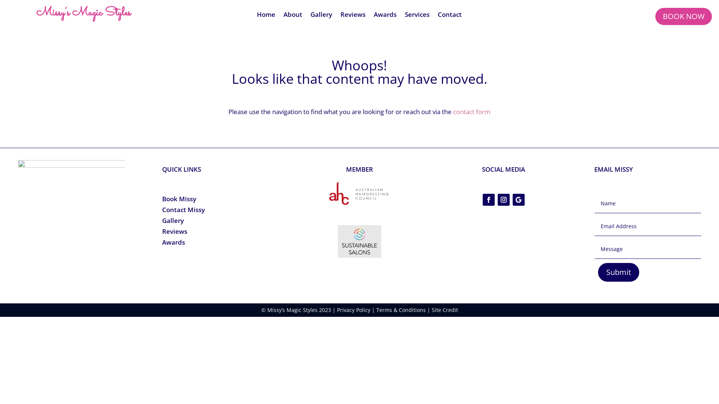  Describe the element at coordinates (401, 310) in the screenshot. I see `Terms & Conditions` at that location.